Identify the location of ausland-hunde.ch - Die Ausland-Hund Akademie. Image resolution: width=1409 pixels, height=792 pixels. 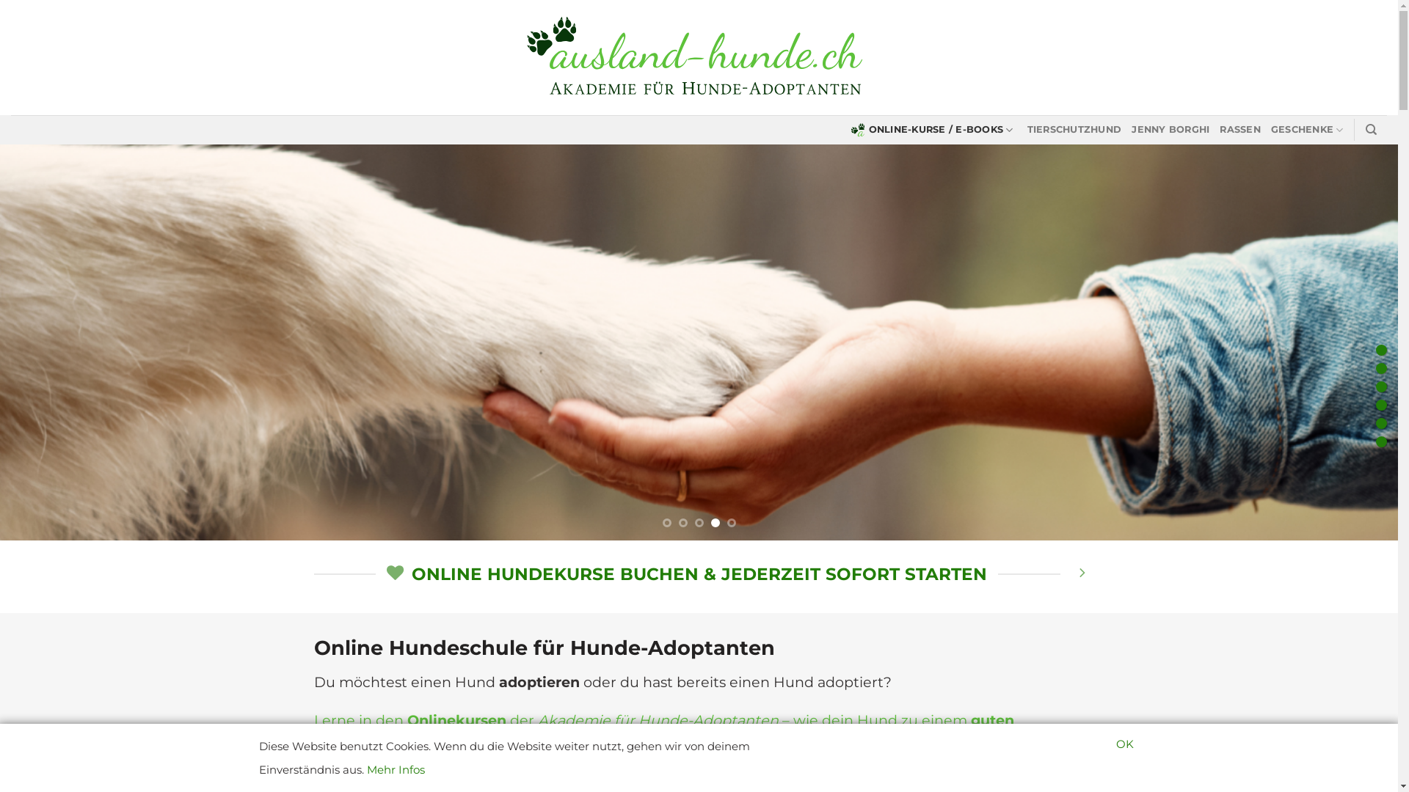
(699, 58).